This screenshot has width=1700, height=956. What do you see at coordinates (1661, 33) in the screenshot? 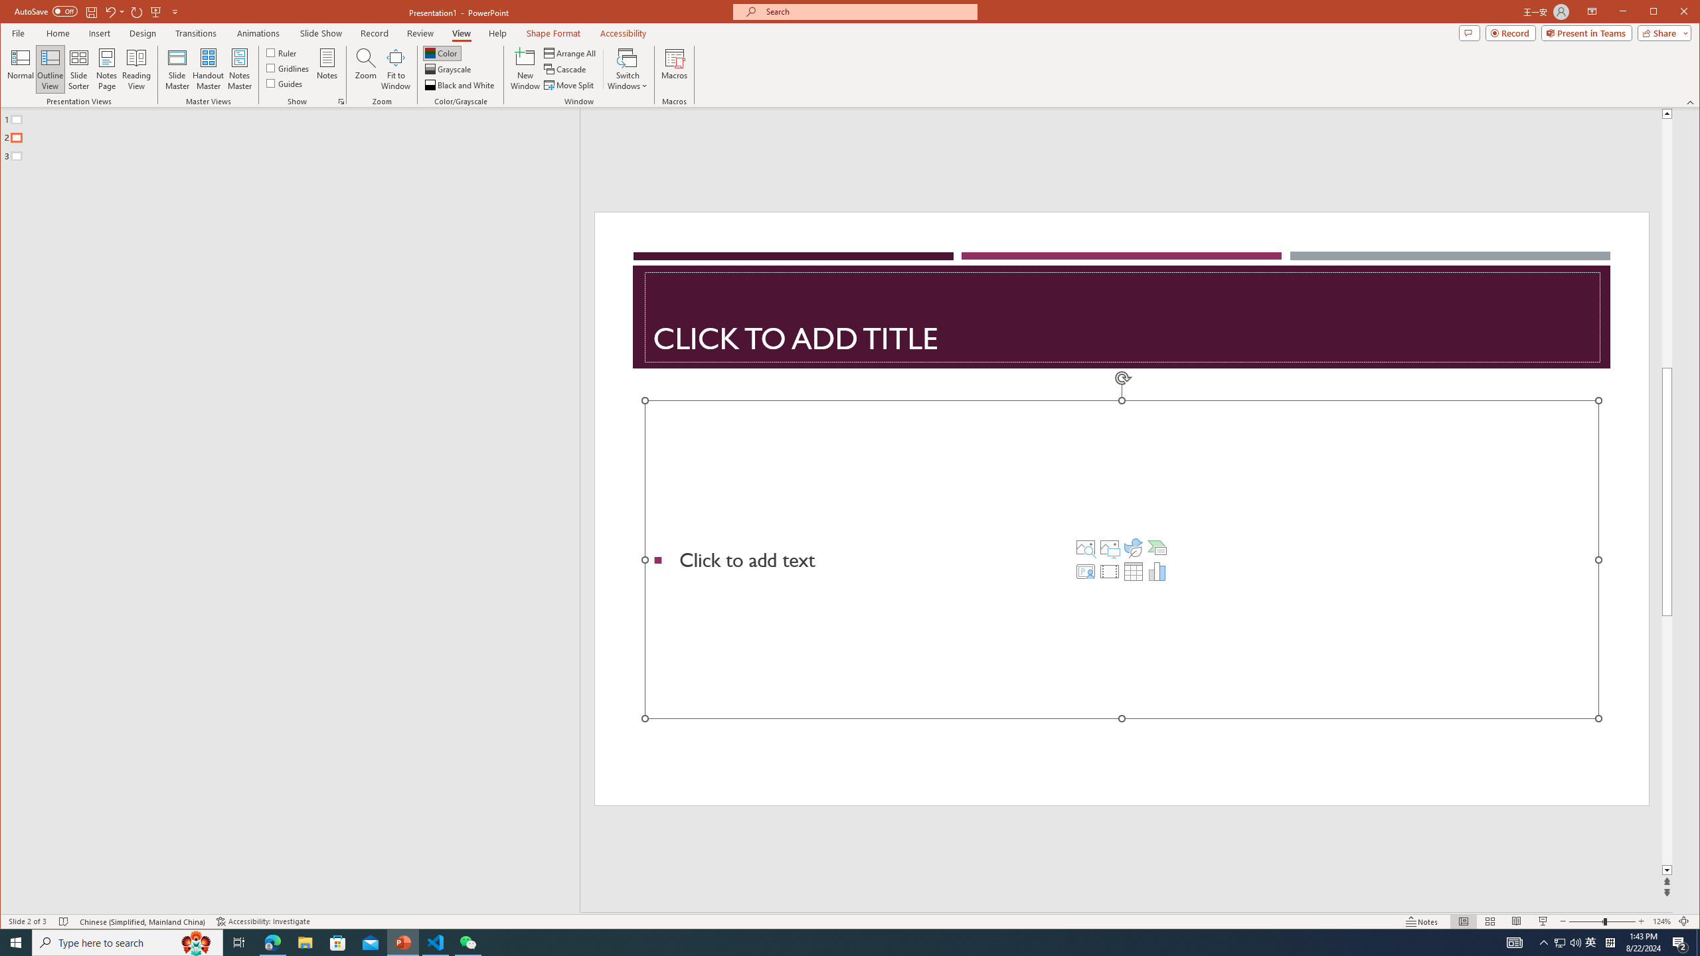
I see `Share` at bounding box center [1661, 33].